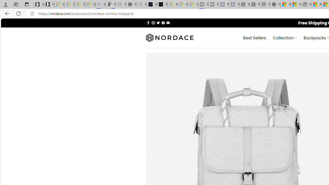 This screenshot has height=185, width=329. I want to click on New tab - Sleeping, so click(142, 5).